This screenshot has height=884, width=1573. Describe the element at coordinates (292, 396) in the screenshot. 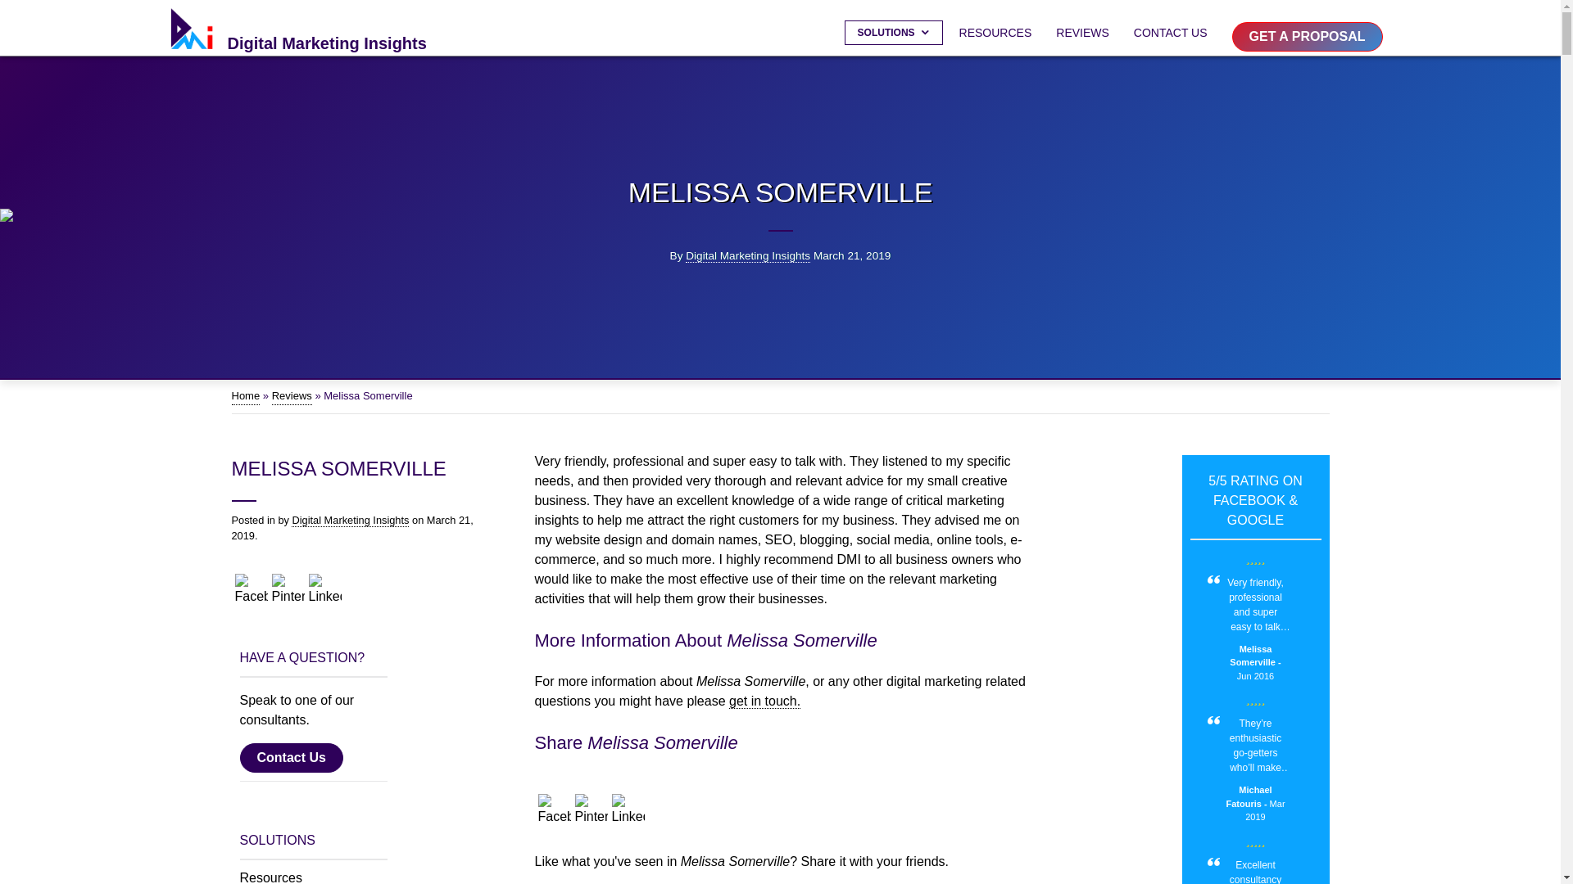

I see `Reviews` at that location.